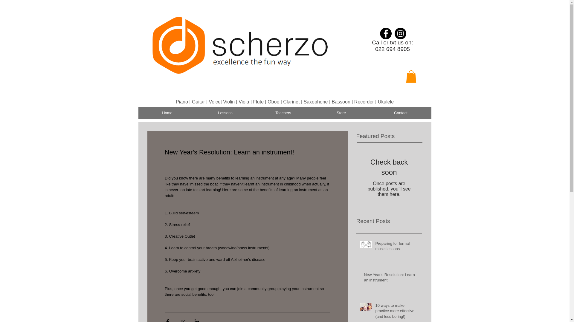  I want to click on Flute, so click(258, 101).